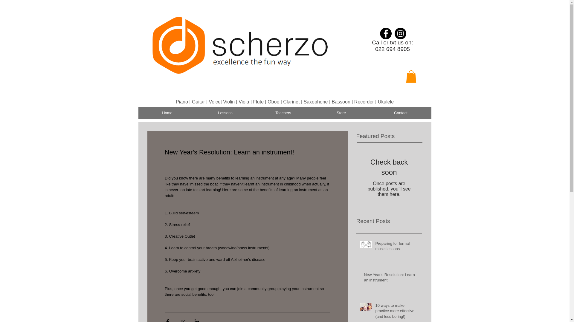  I want to click on Flute, so click(258, 101).